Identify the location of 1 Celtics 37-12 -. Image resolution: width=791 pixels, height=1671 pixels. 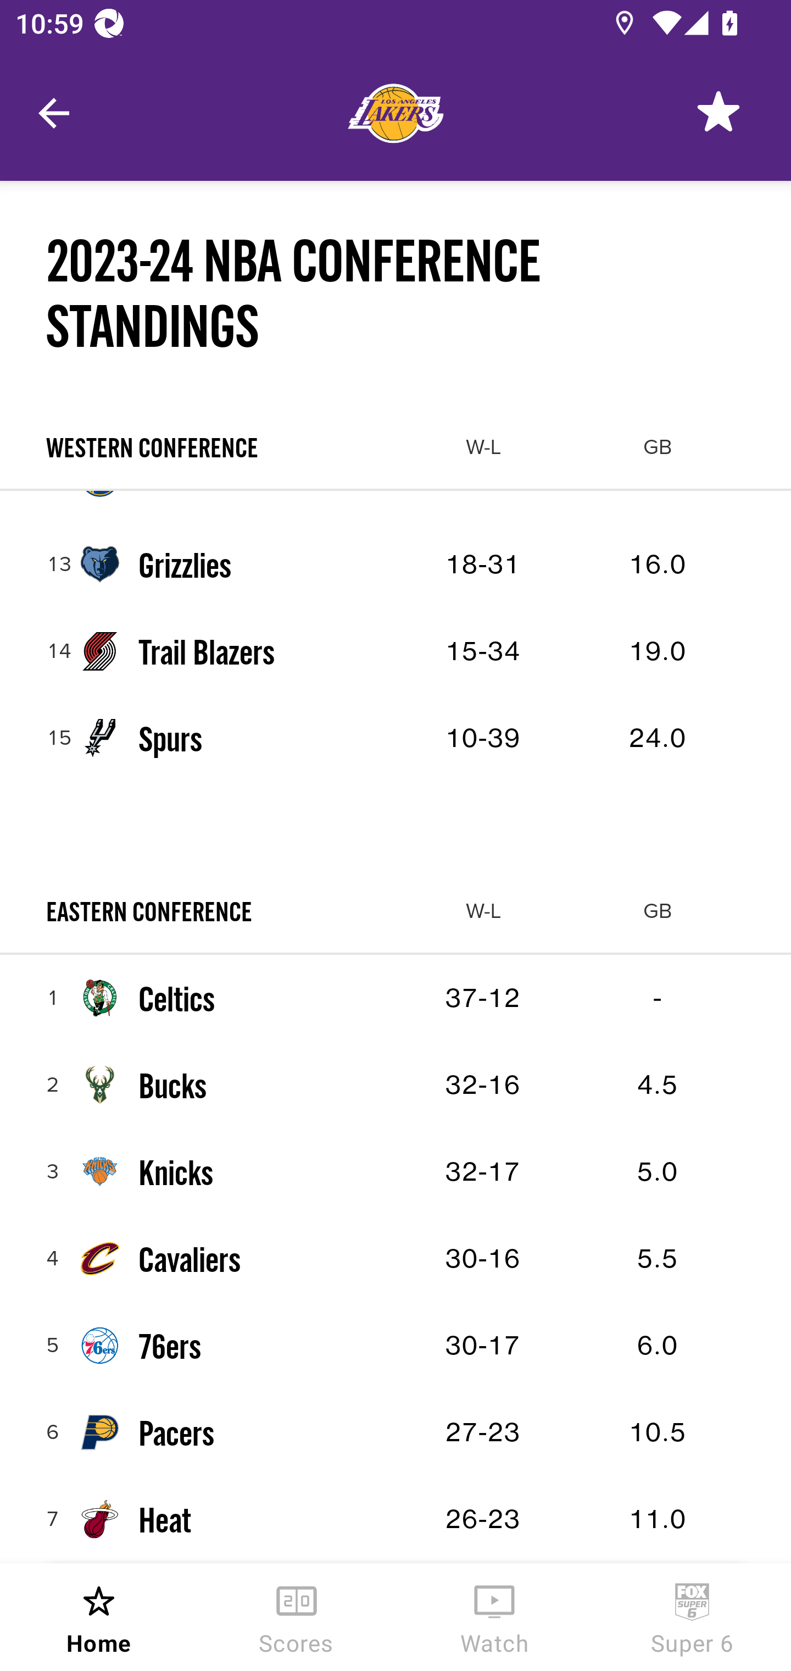
(396, 998).